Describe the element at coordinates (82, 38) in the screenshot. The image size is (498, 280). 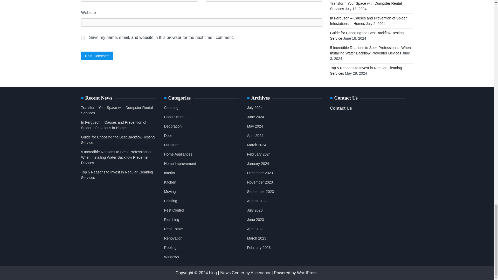
I see `yes` at that location.